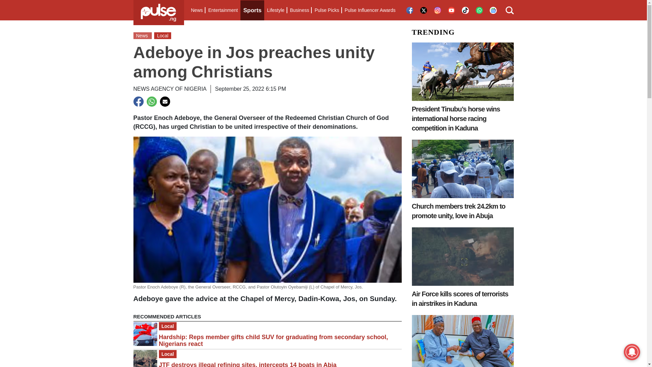 This screenshot has width=652, height=367. Describe the element at coordinates (223, 10) in the screenshot. I see `Entertainment` at that location.